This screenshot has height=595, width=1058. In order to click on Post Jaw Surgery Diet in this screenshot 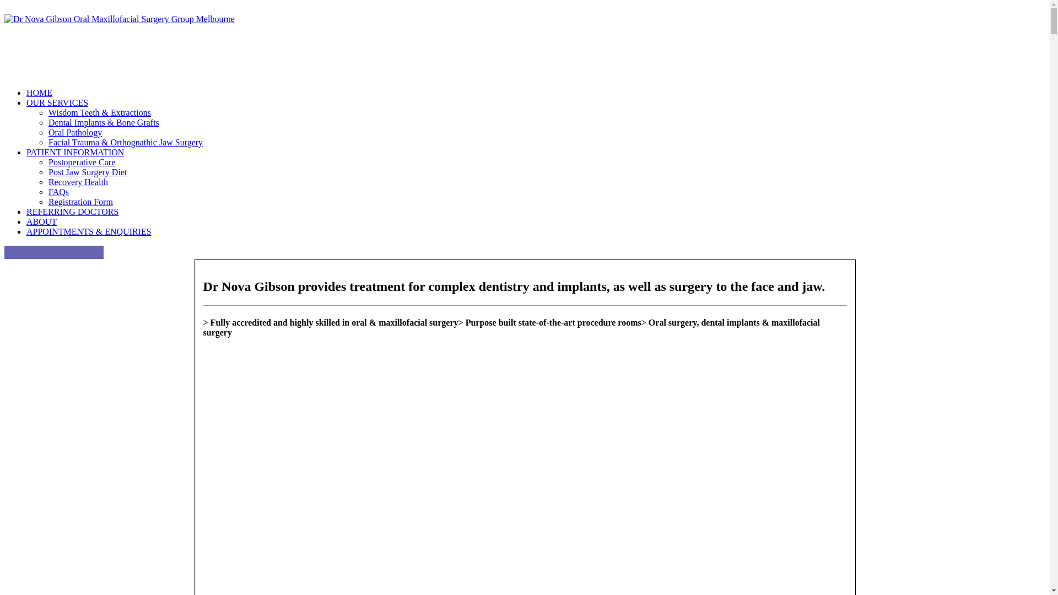, I will do `click(88, 172)`.